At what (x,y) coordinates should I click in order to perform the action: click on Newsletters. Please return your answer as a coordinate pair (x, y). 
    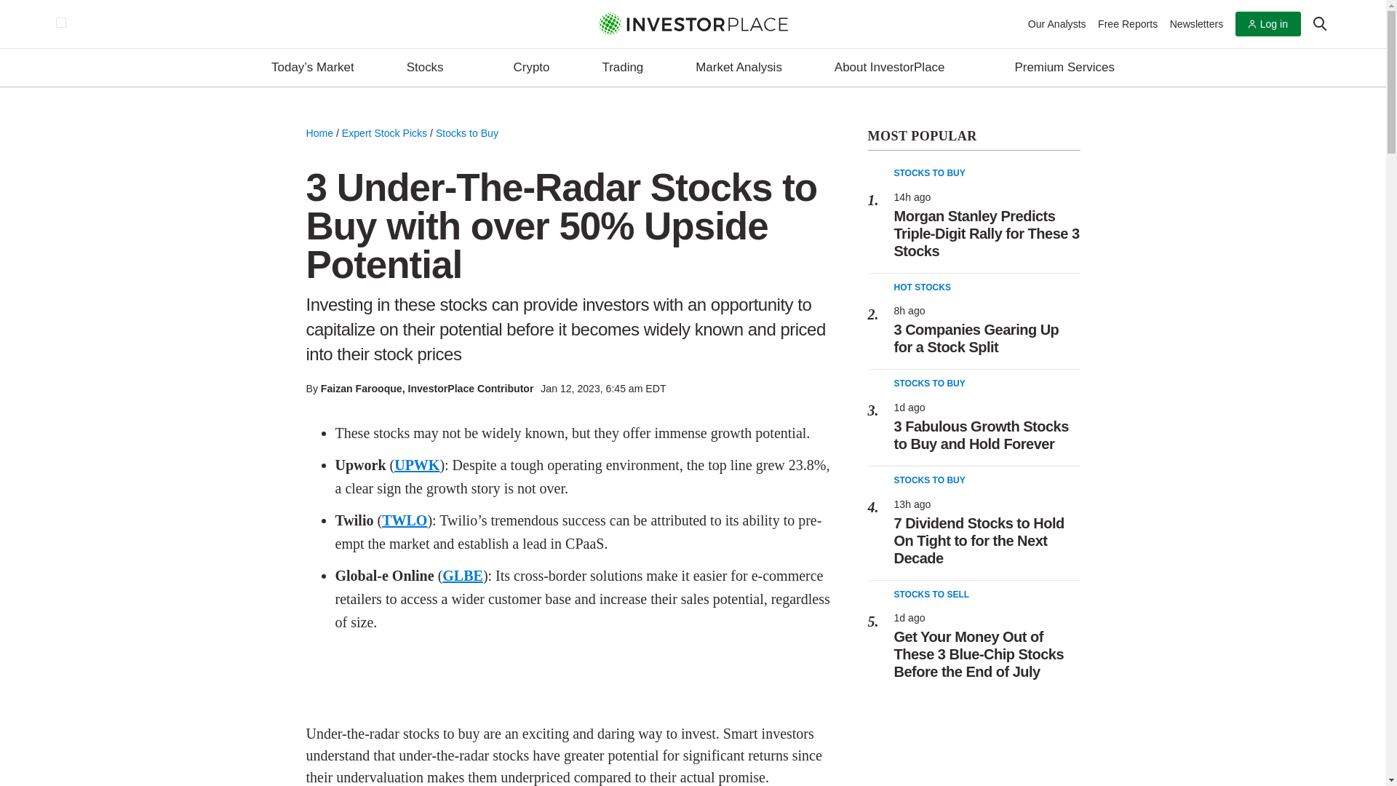
    Looking at the image, I should click on (1196, 23).